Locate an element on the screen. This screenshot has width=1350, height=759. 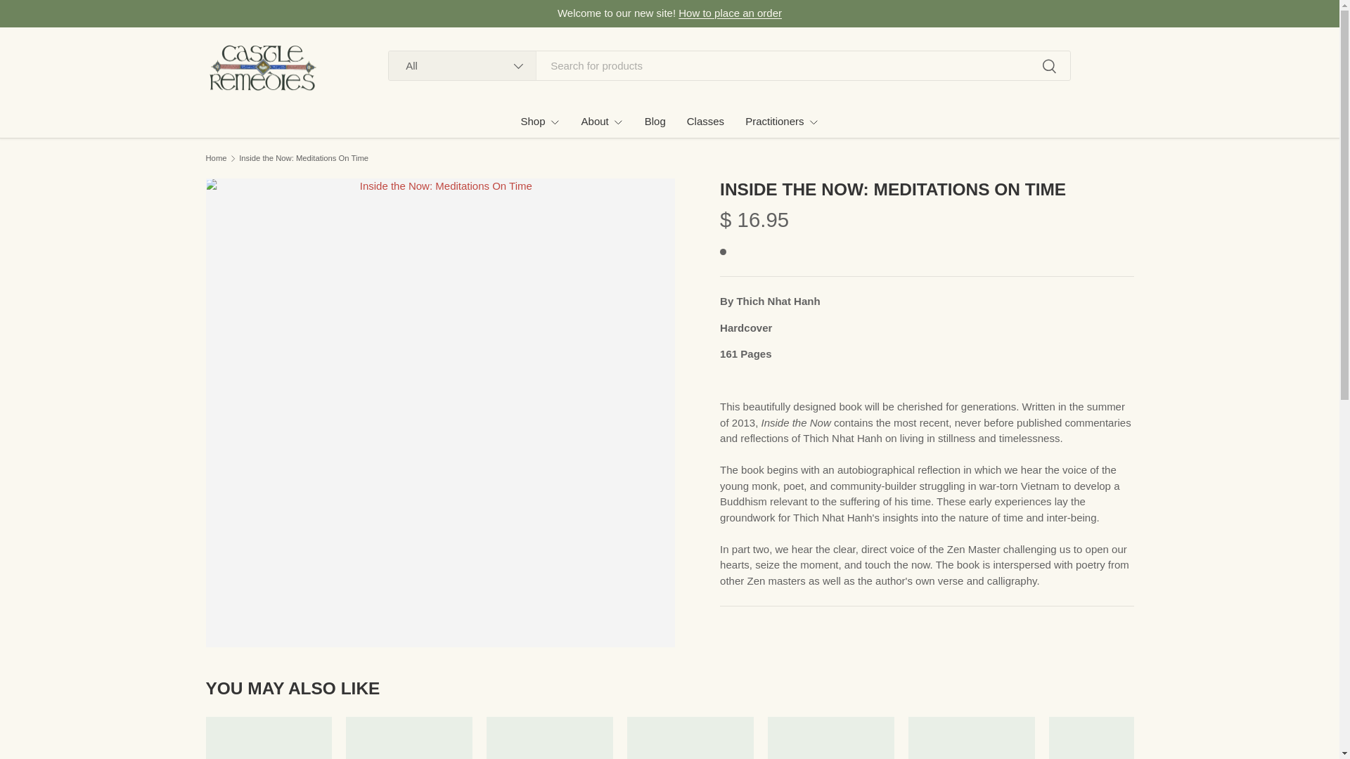
Search is located at coordinates (1048, 67).